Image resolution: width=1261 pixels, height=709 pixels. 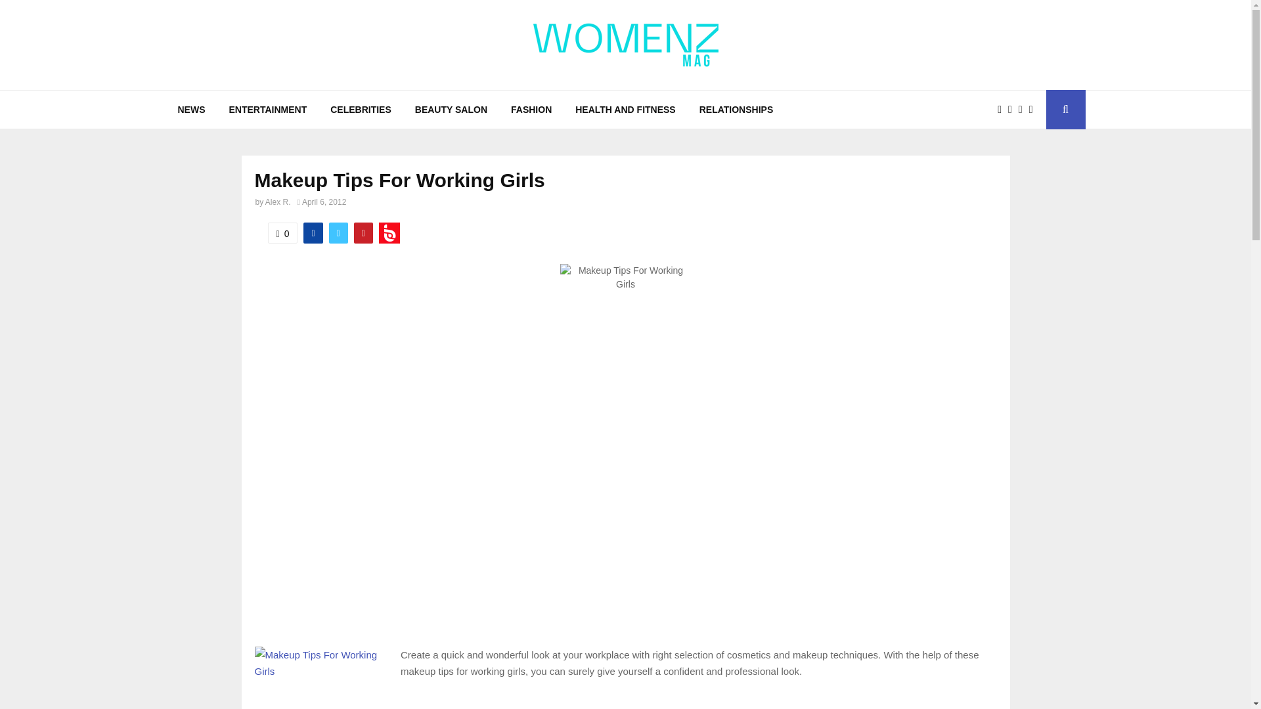 What do you see at coordinates (268, 109) in the screenshot?
I see `ENTERTAINMENT` at bounding box center [268, 109].